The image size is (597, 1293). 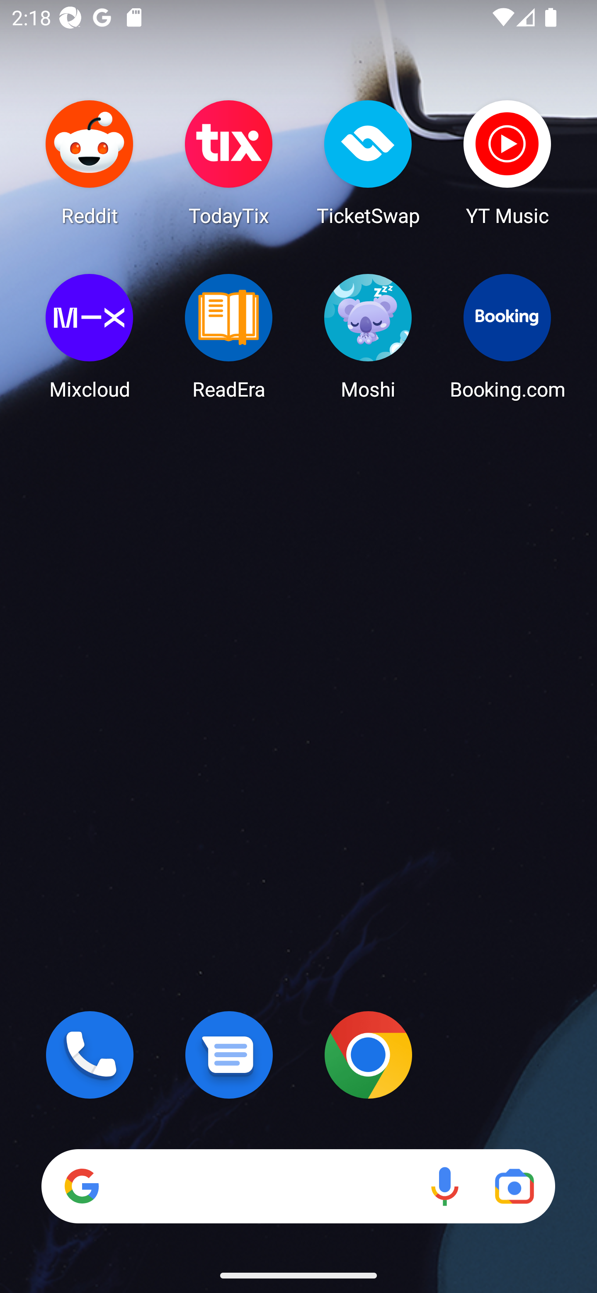 What do you see at coordinates (507, 336) in the screenshot?
I see `Booking.com` at bounding box center [507, 336].